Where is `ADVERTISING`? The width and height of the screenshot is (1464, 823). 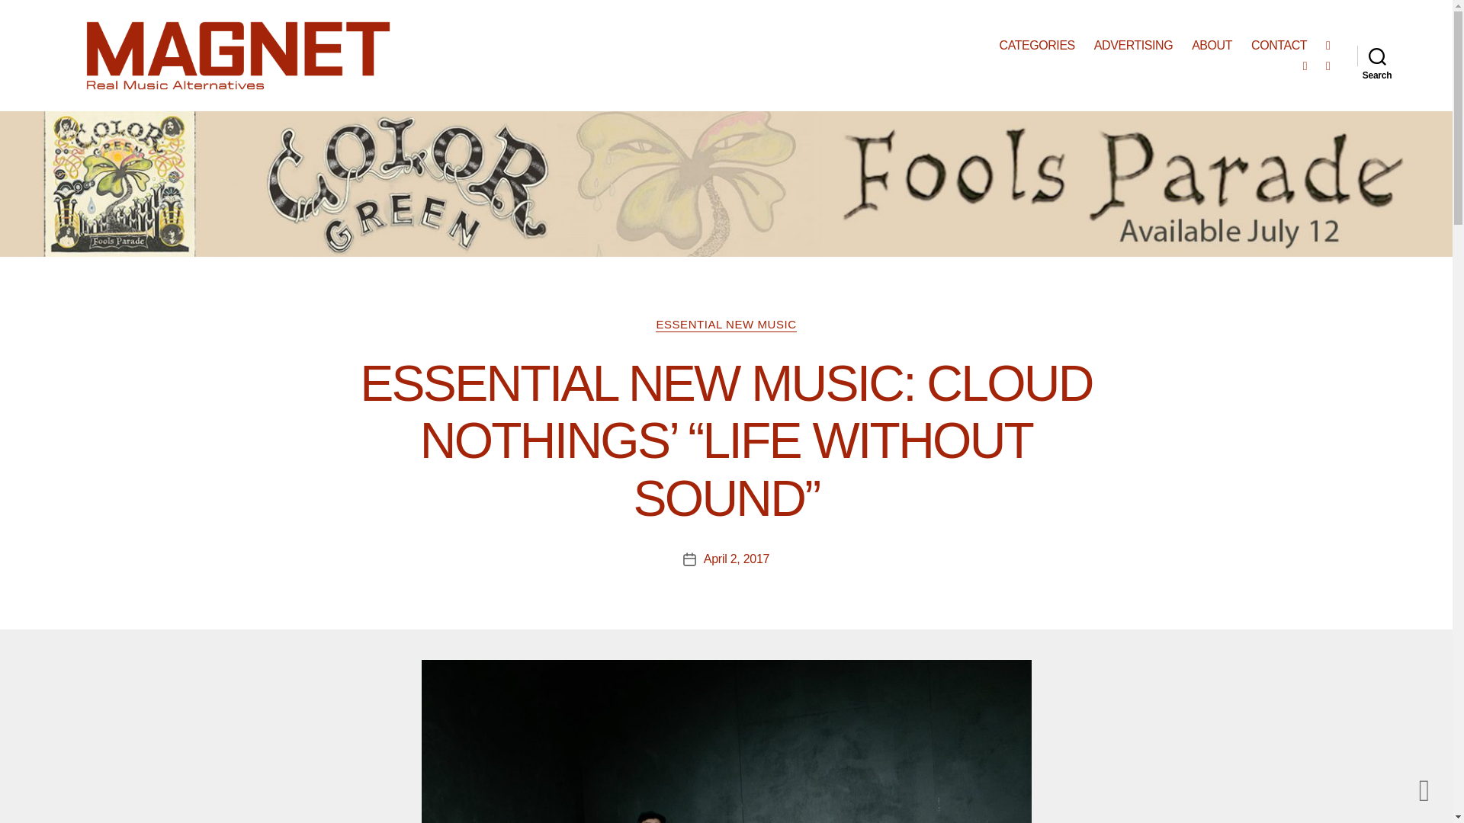 ADVERTISING is located at coordinates (1133, 45).